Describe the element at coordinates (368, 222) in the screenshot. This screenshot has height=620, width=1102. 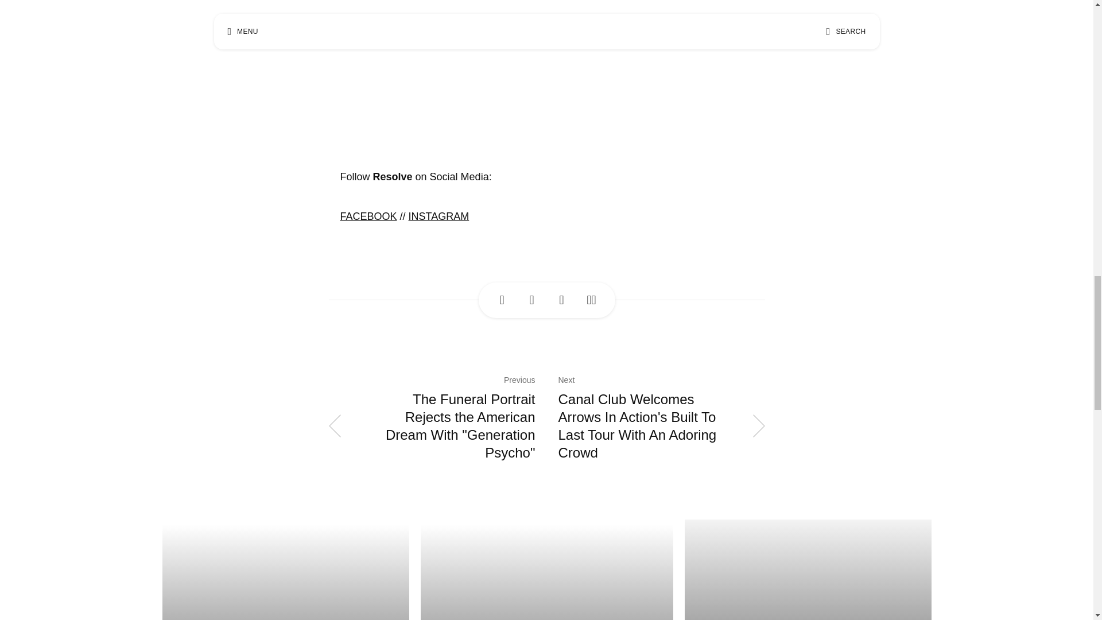
I see `FACEBOOK` at that location.